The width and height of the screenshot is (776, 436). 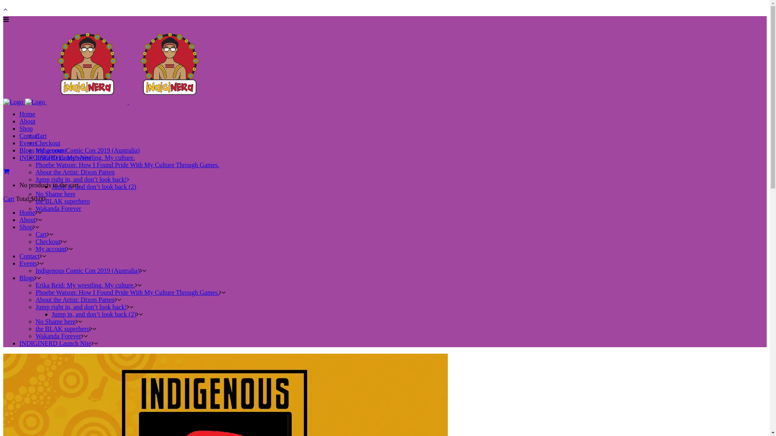 What do you see at coordinates (26, 227) in the screenshot?
I see `Shop` at bounding box center [26, 227].